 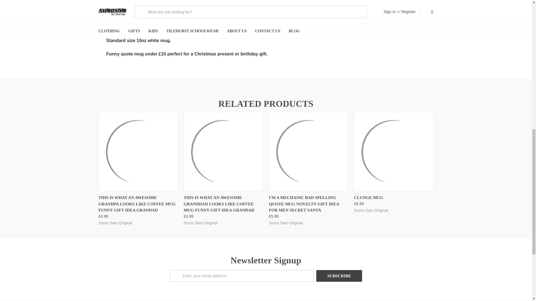 I want to click on Clunge Mug Novelty Gift Idea Christmas Secret Santa, so click(x=394, y=152).